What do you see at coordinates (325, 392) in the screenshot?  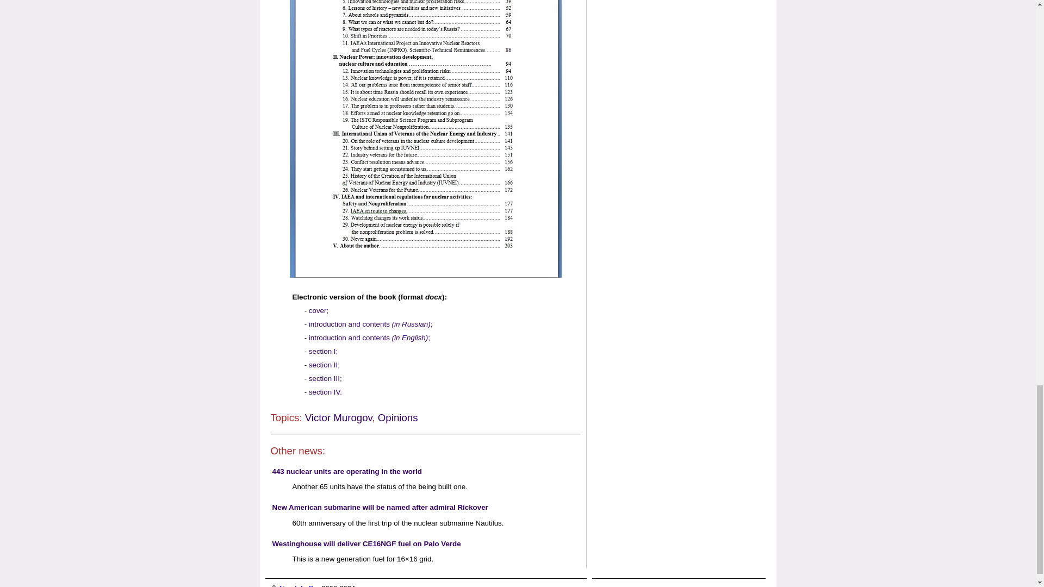 I see `section IV.` at bounding box center [325, 392].